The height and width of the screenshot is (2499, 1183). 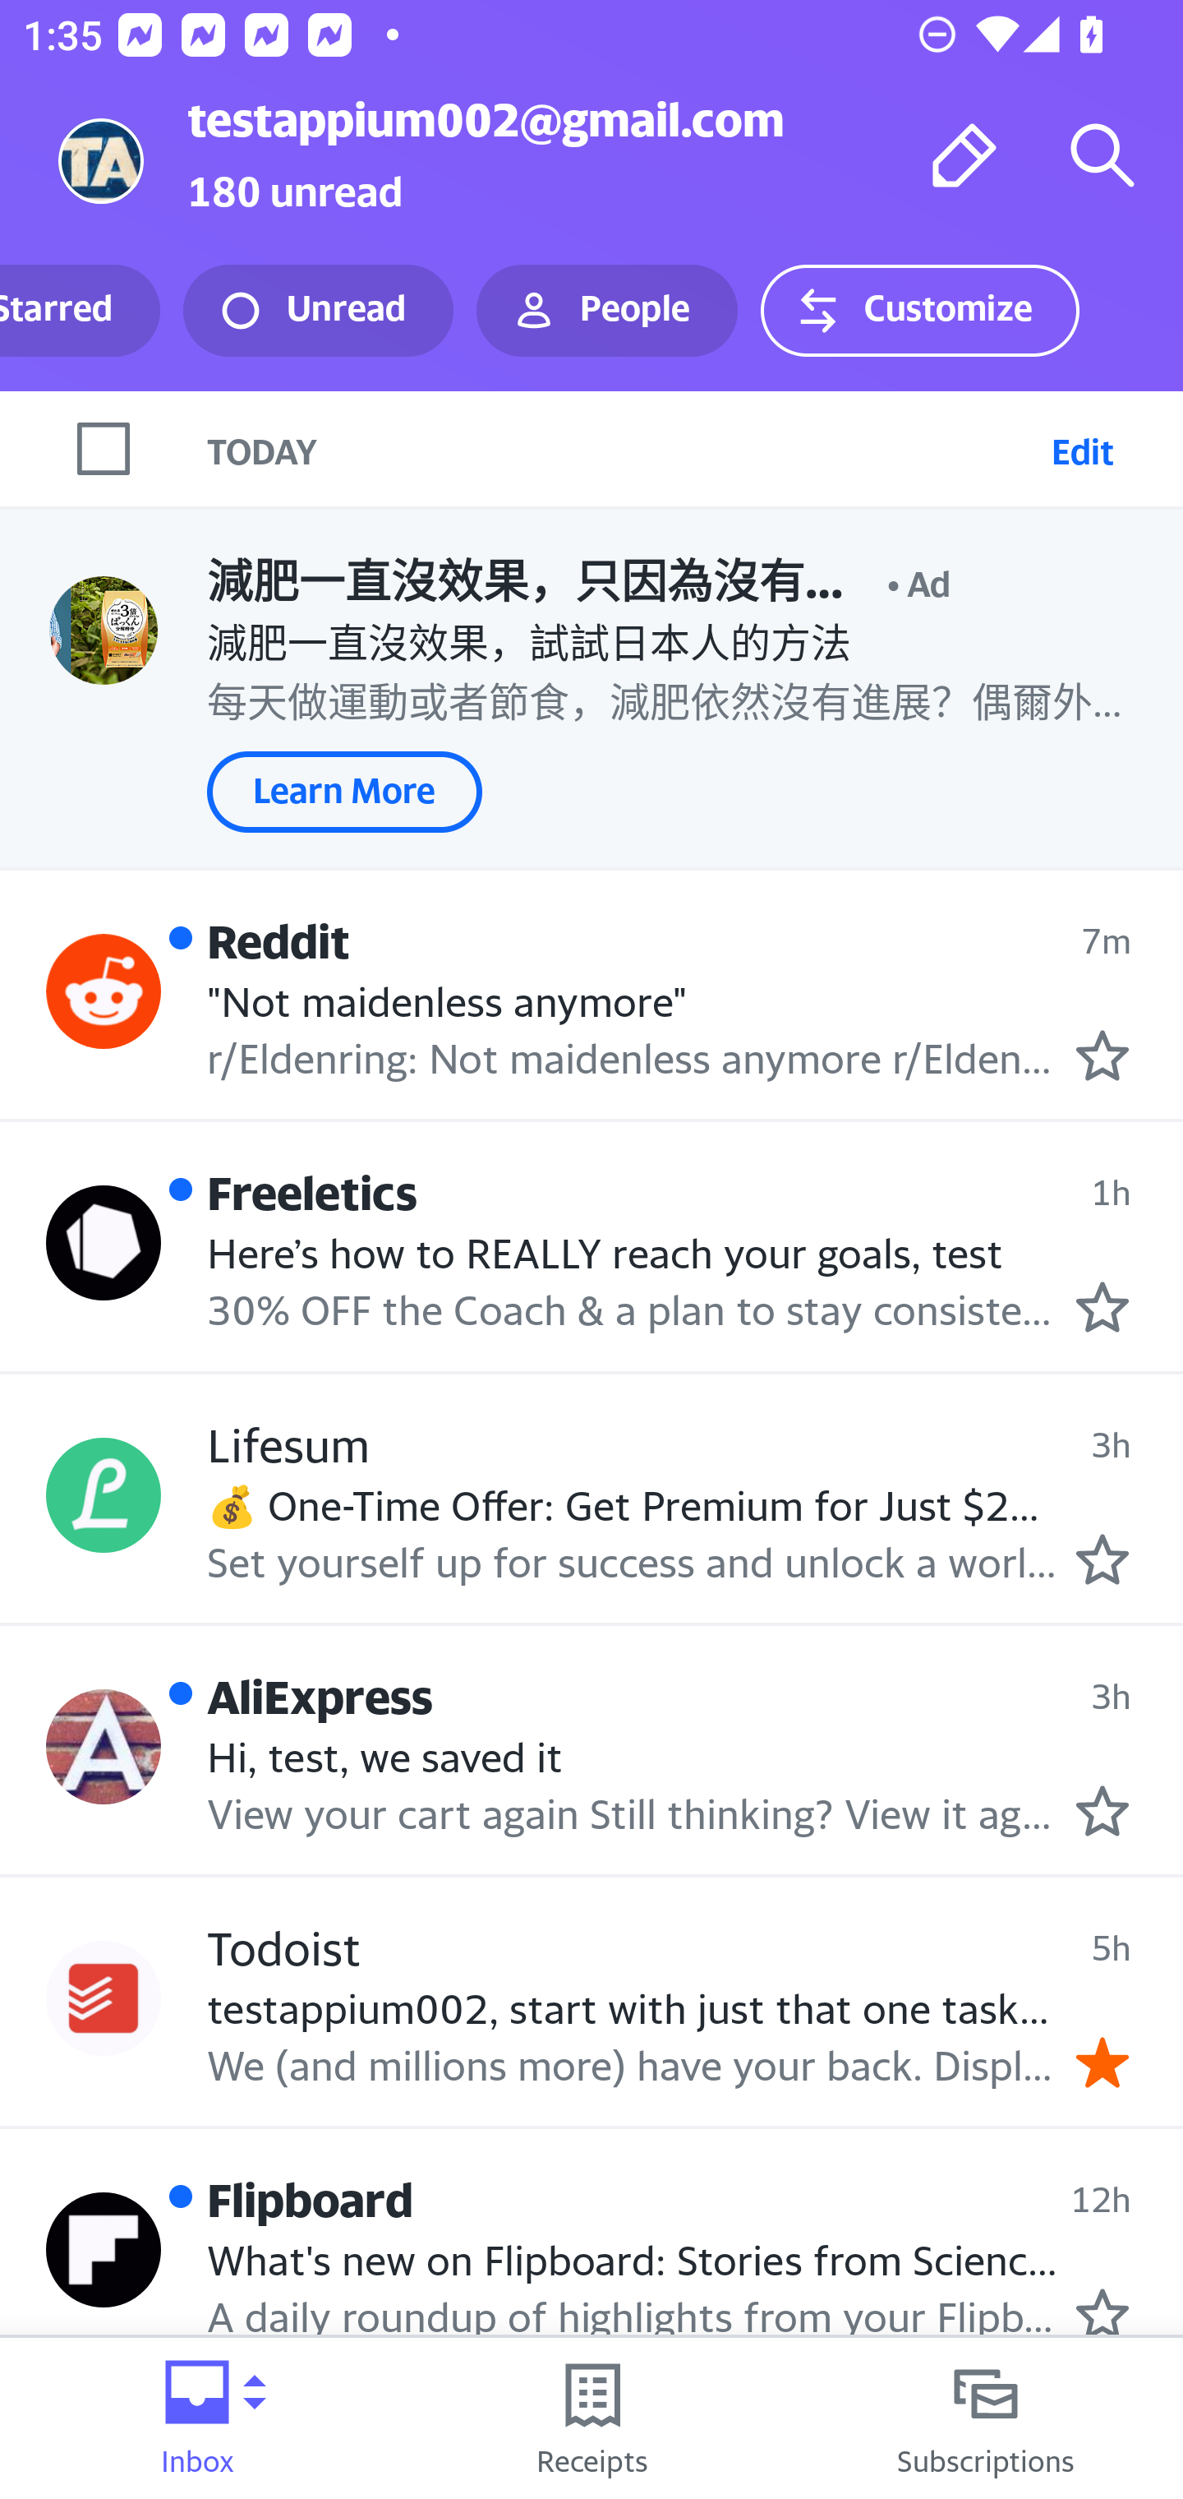 I want to click on Unread, so click(x=318, y=311).